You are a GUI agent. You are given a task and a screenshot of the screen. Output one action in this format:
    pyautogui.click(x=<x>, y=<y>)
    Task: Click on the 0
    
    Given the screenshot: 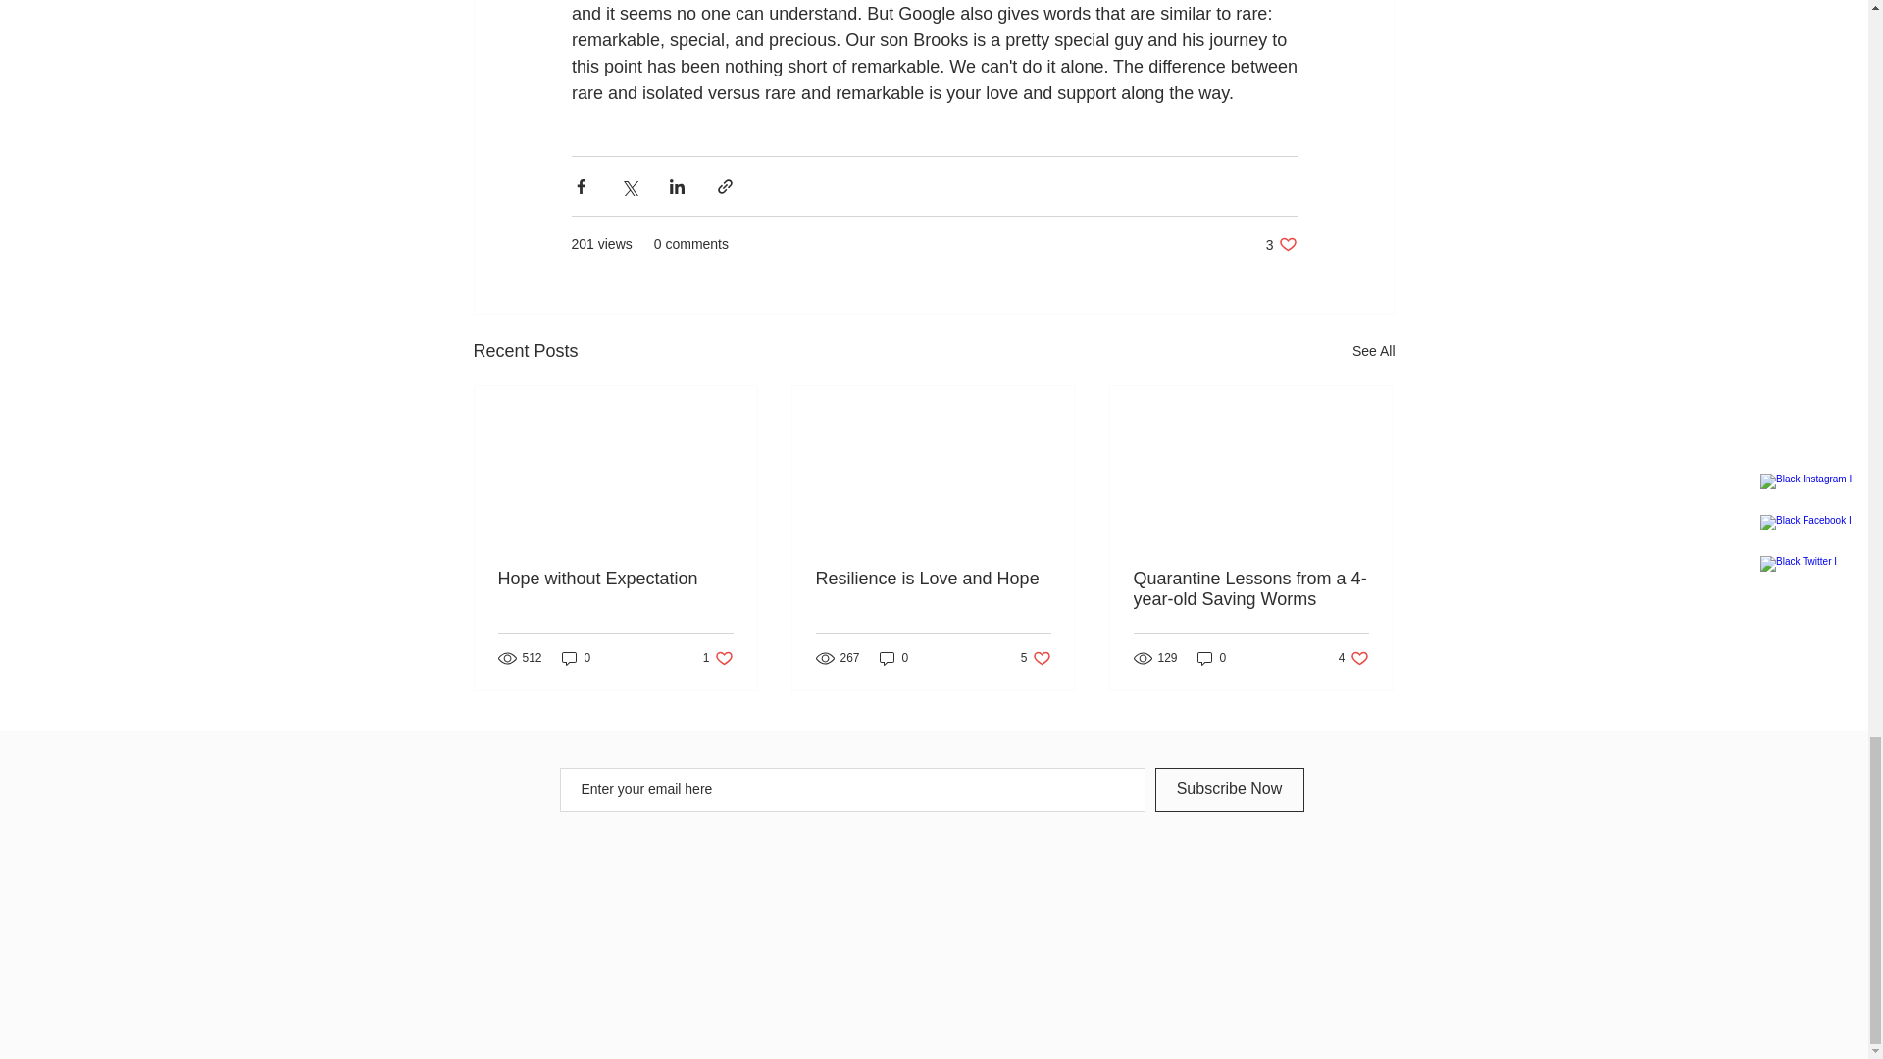 What is the action you would take?
    pyautogui.click(x=1036, y=657)
    